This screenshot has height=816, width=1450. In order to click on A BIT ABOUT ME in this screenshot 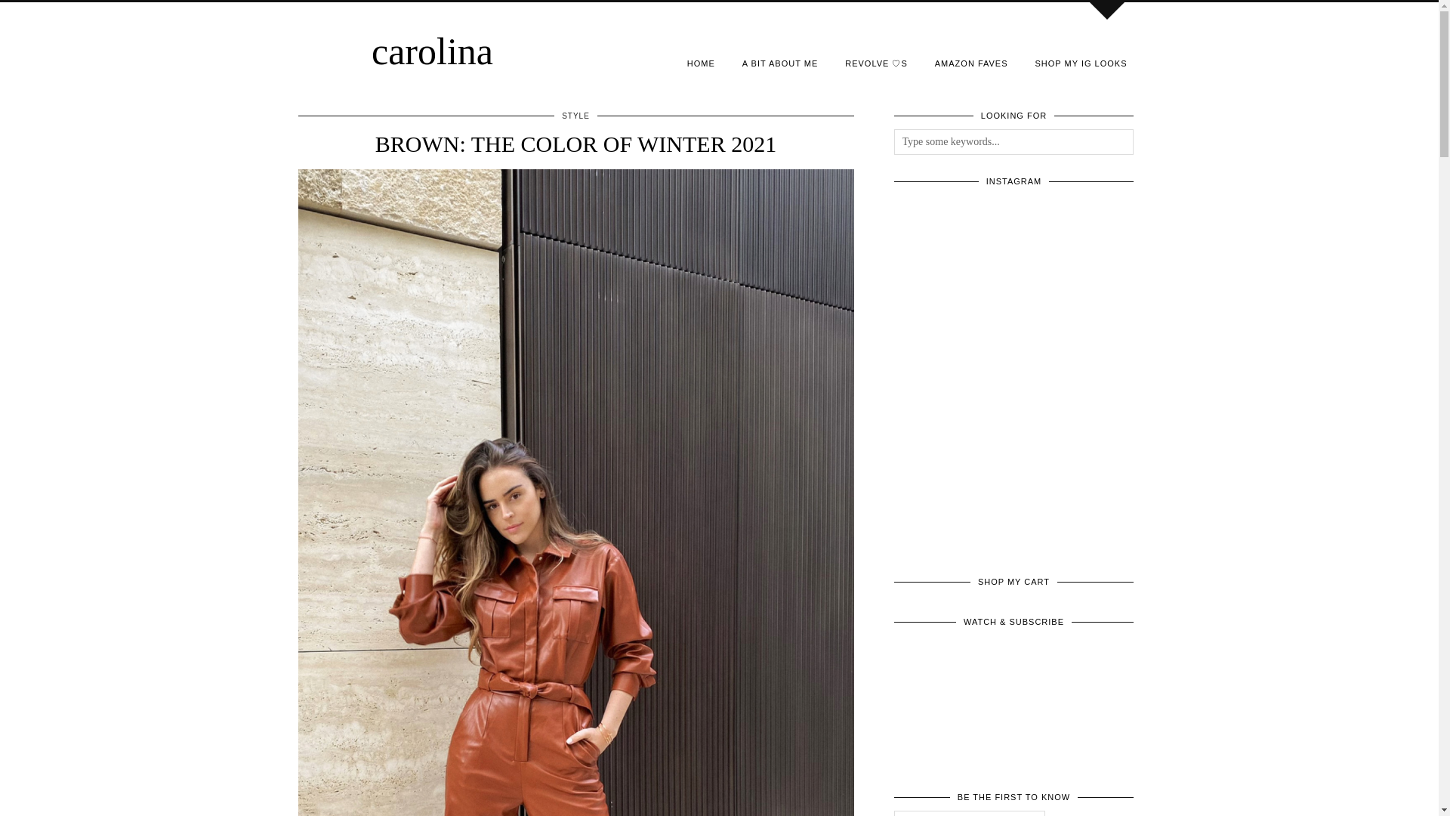, I will do `click(779, 63)`.